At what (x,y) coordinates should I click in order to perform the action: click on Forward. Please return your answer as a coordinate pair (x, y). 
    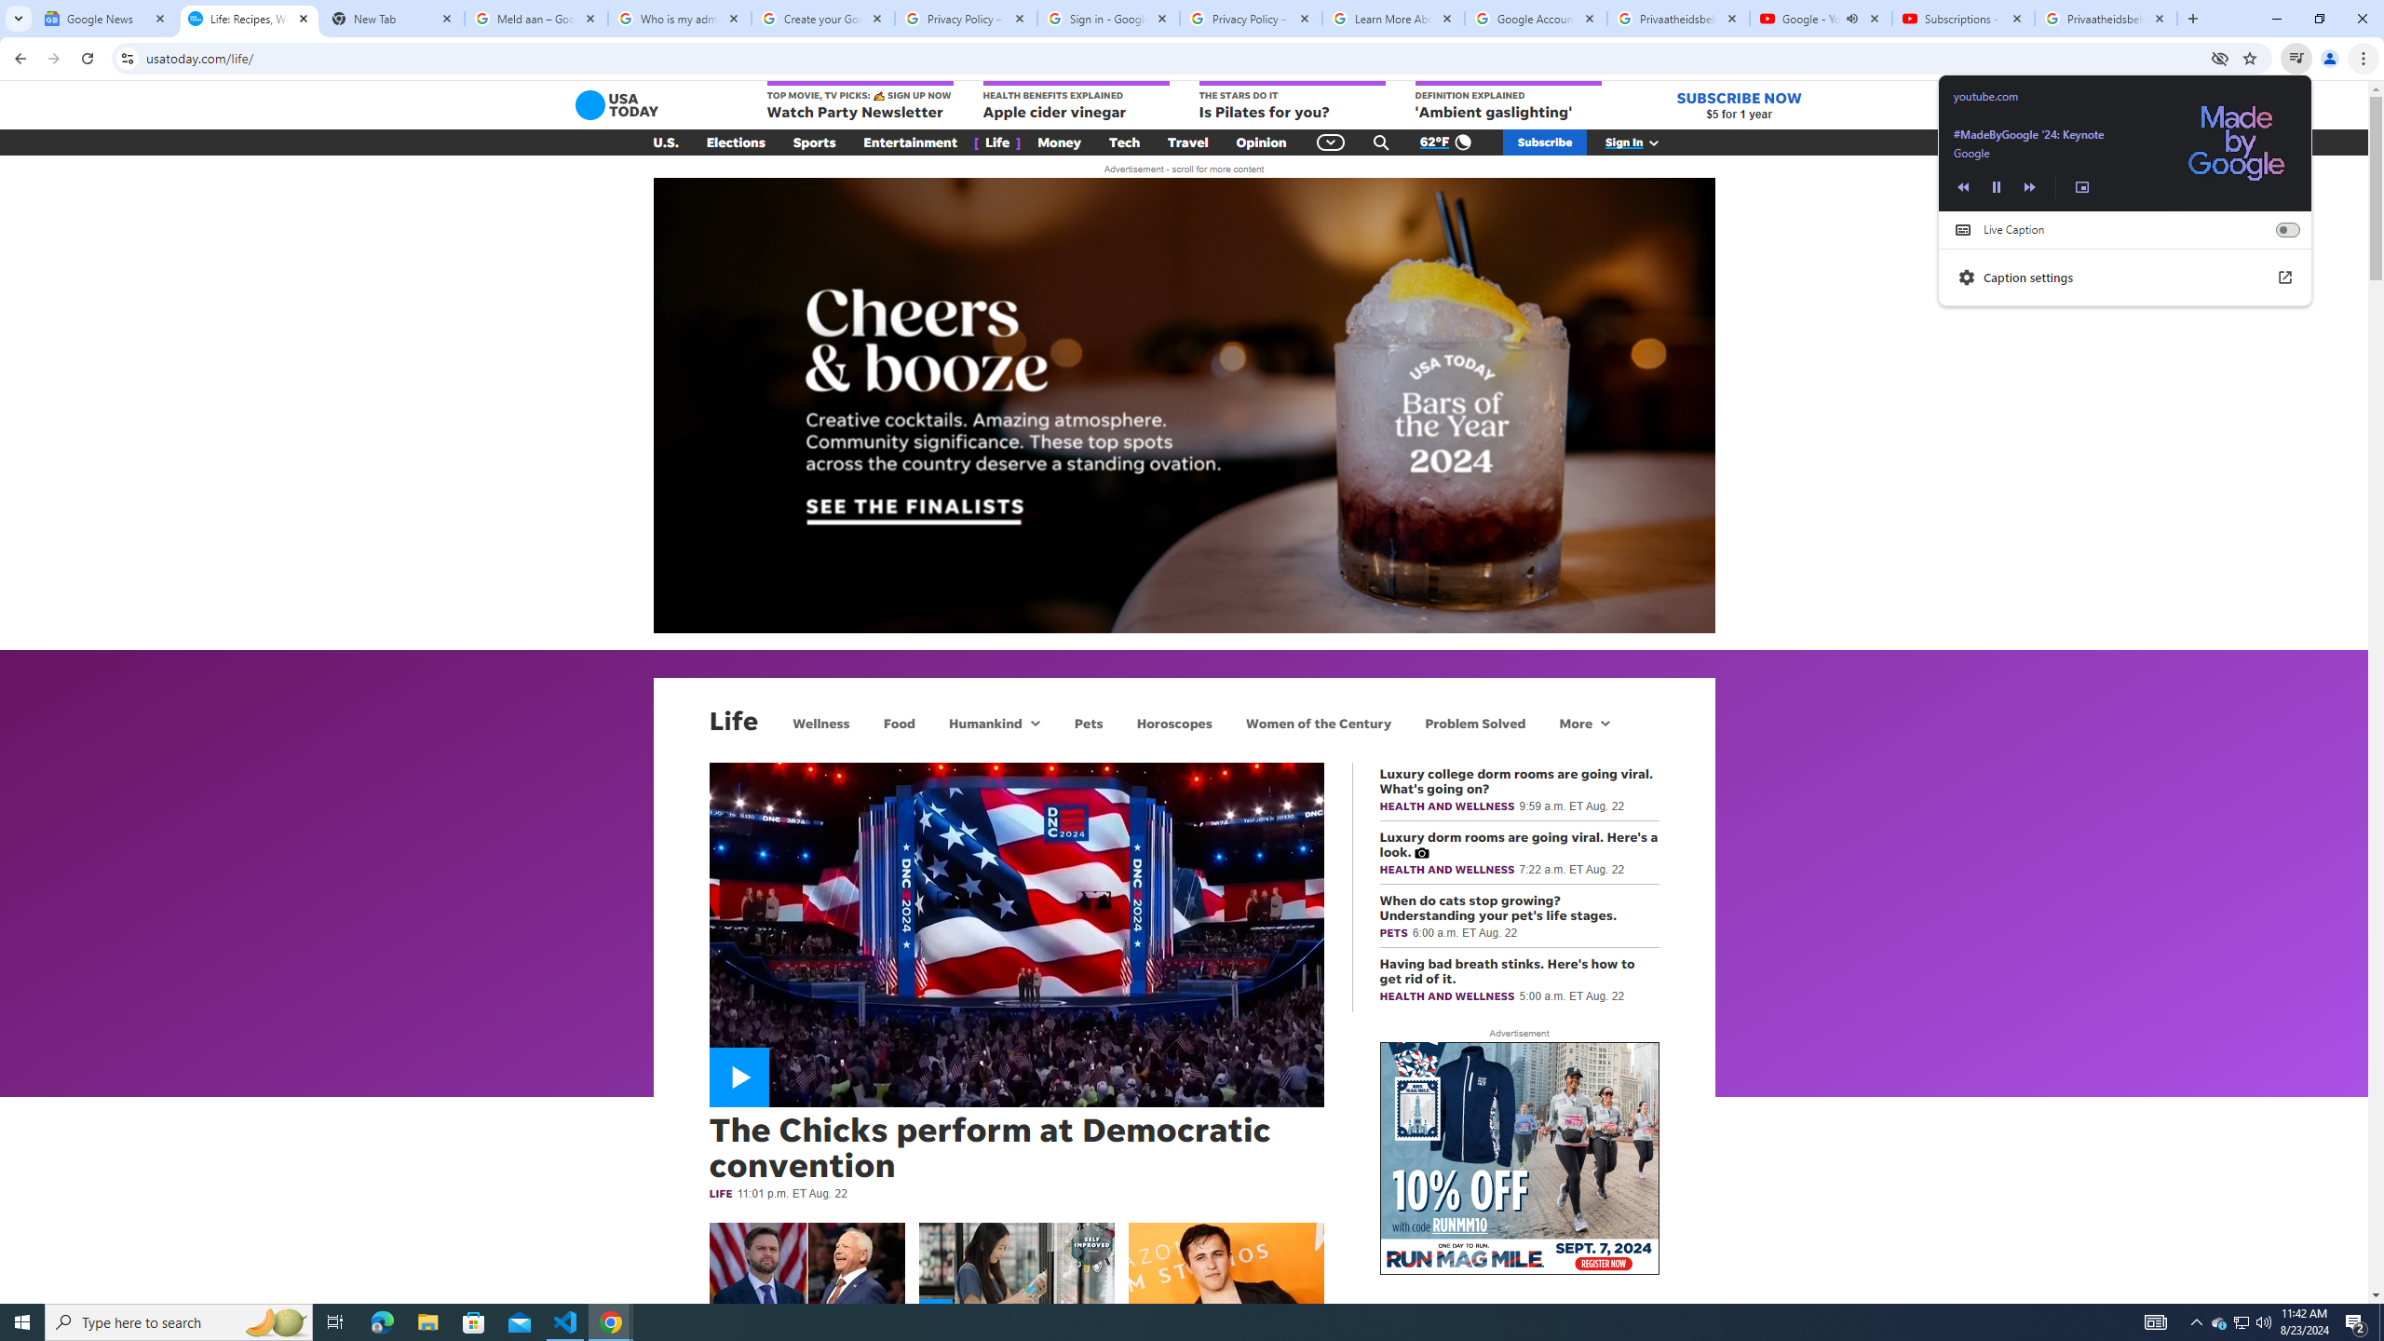
    Looking at the image, I should click on (53, 59).